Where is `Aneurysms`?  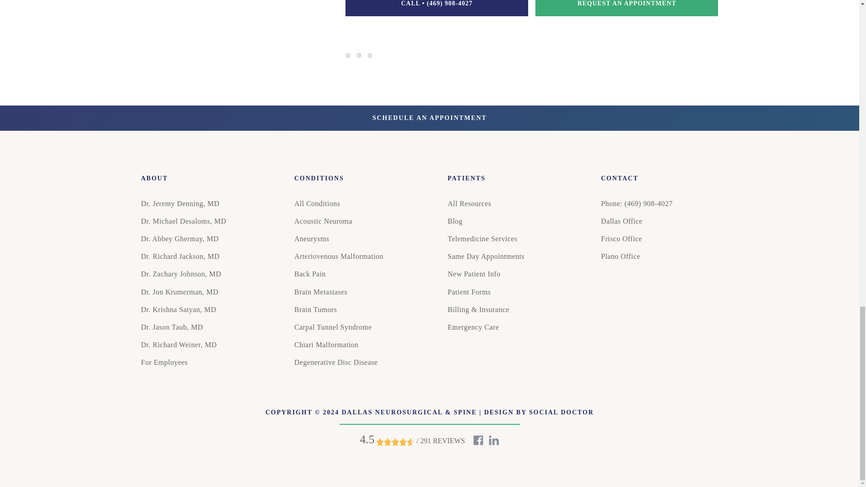
Aneurysms is located at coordinates (311, 238).